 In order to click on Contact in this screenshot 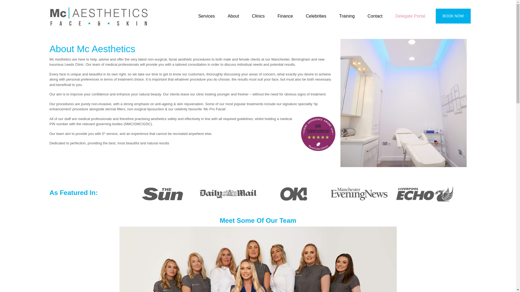, I will do `click(375, 16)`.